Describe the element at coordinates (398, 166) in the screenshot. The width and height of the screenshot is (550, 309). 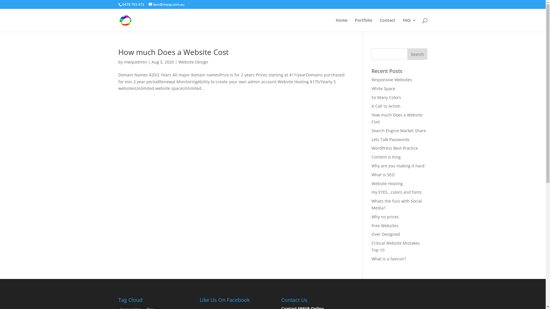
I see `Why are you making it hard` at that location.